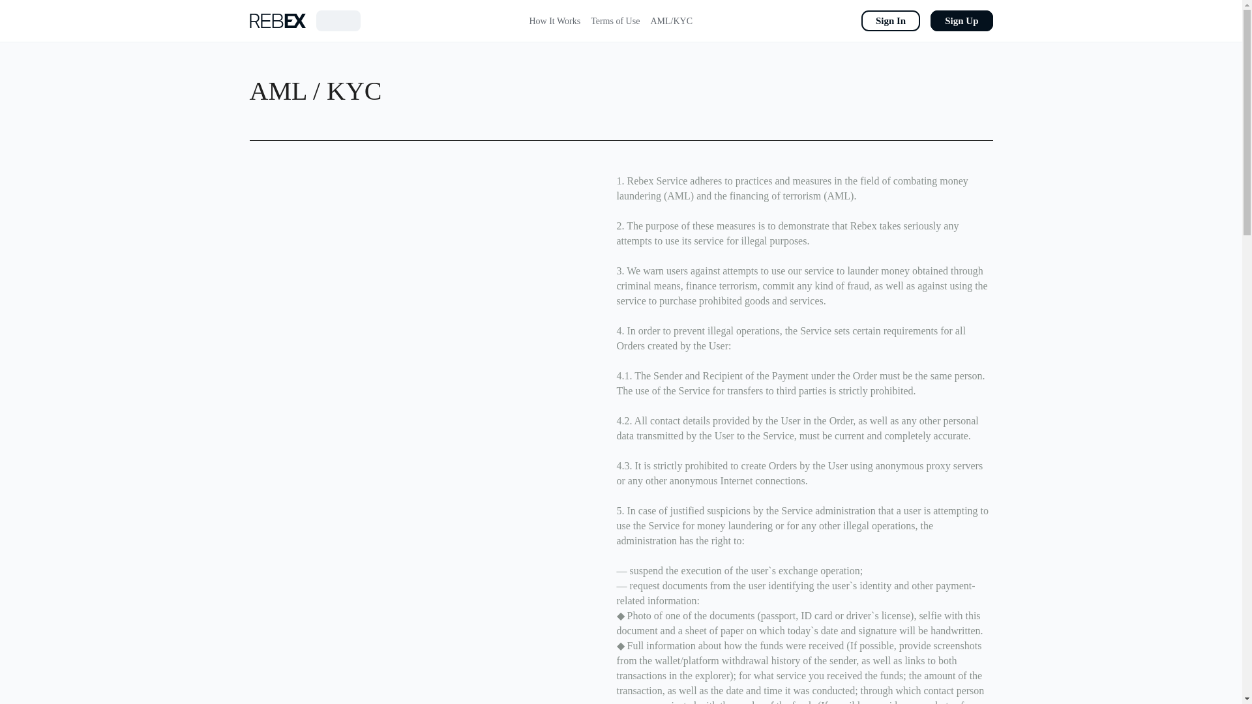 The height and width of the screenshot is (704, 1252). Describe the element at coordinates (891, 21) in the screenshot. I see `Sign In` at that location.